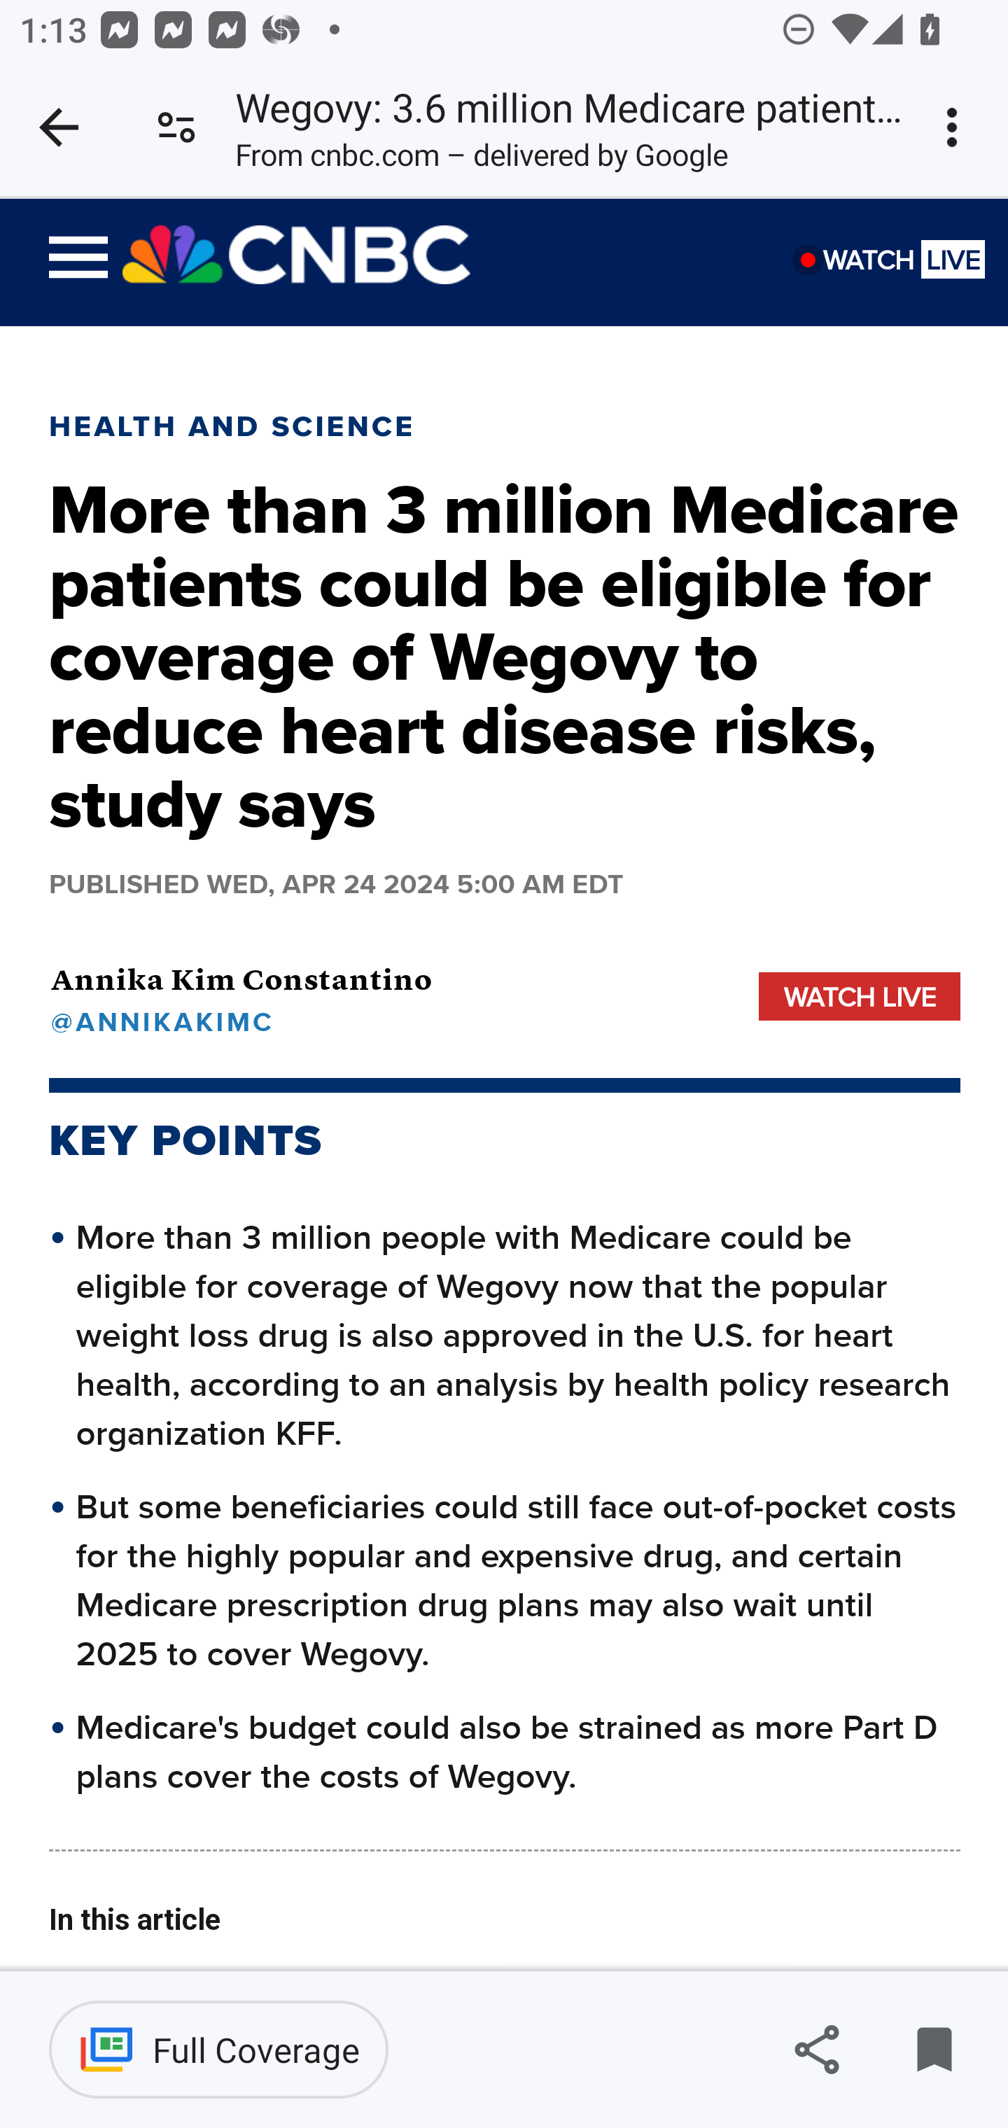 Image resolution: width=1008 pixels, height=2128 pixels. Describe the element at coordinates (956, 127) in the screenshot. I see `Customize and control Google Chrome` at that location.